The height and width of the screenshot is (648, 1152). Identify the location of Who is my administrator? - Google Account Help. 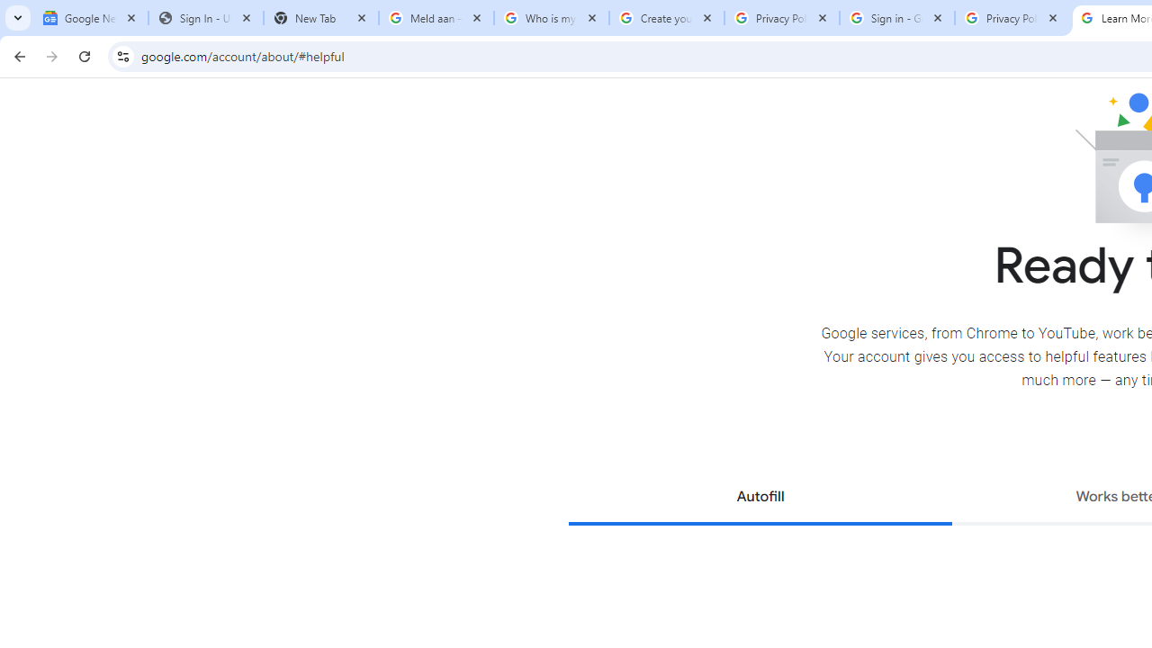
(552, 18).